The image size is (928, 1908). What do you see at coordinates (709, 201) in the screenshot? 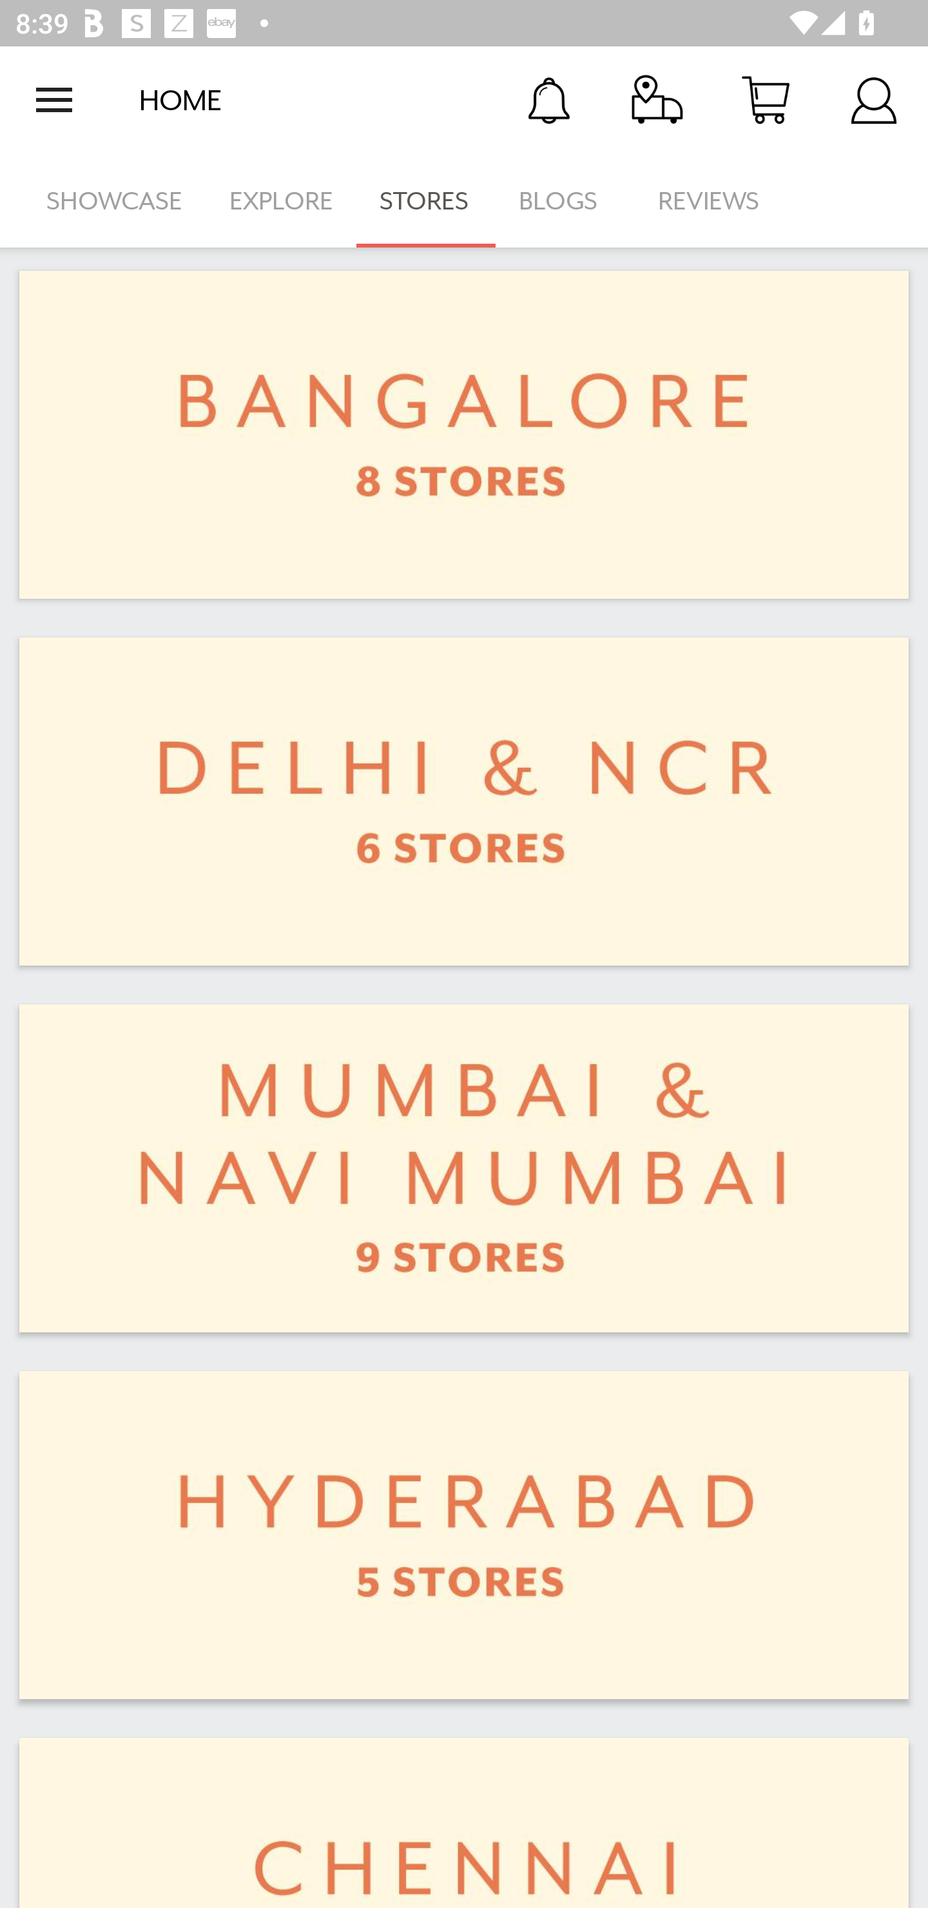
I see `REVIEWS` at bounding box center [709, 201].